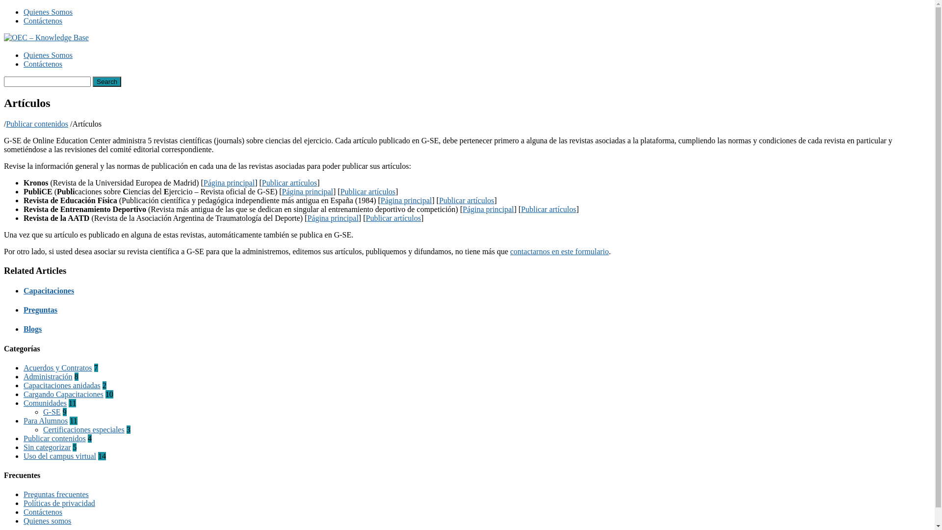 The image size is (942, 530). I want to click on Para Alumnos, so click(46, 421).